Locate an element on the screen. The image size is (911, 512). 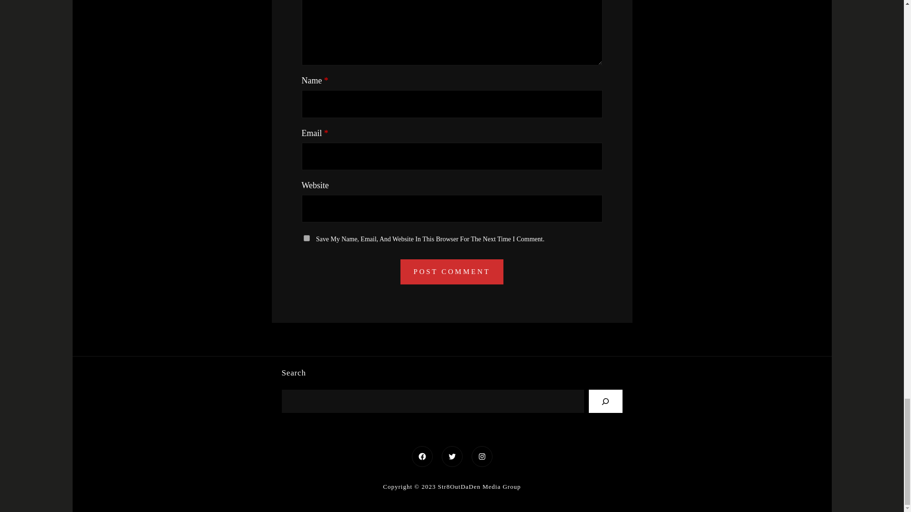
yes is located at coordinates (307, 238).